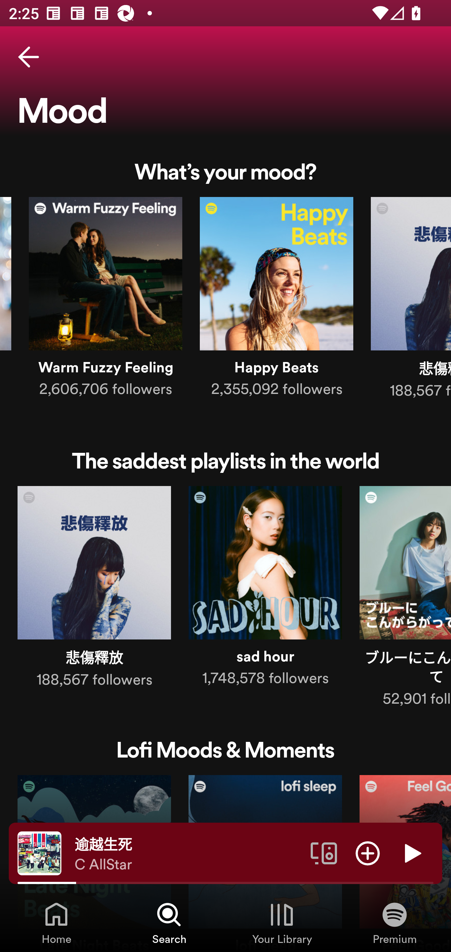  What do you see at coordinates (324, 853) in the screenshot?
I see `Connect to a device. Opens the devices menu` at bounding box center [324, 853].